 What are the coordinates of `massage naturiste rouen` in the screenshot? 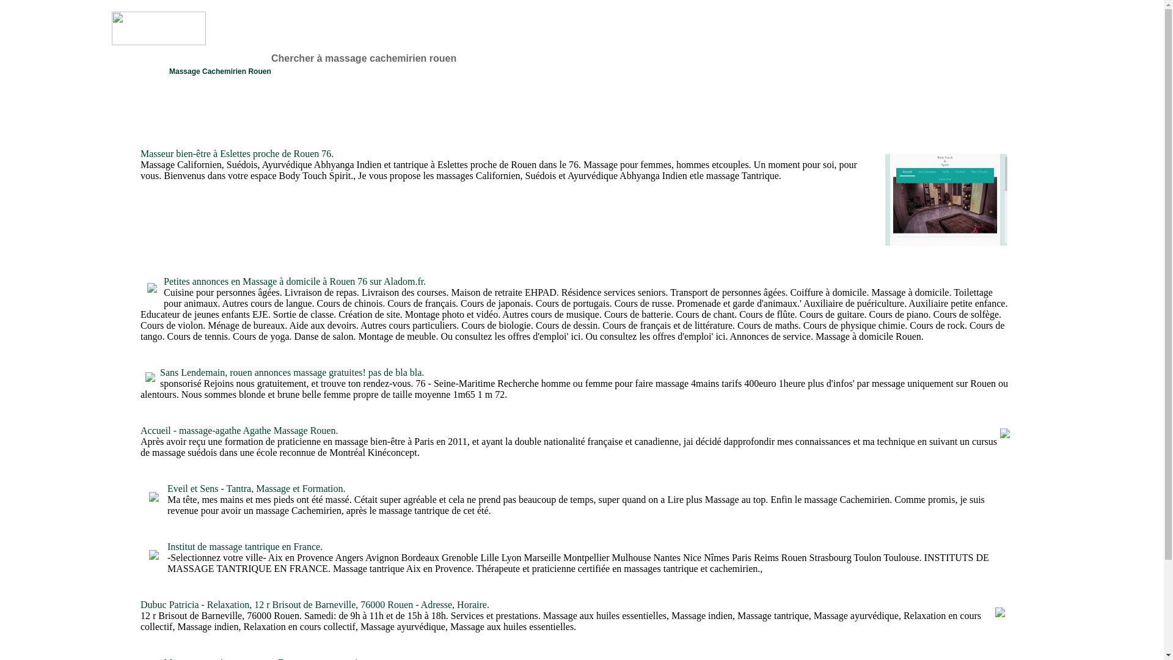 It's located at (59, 115).